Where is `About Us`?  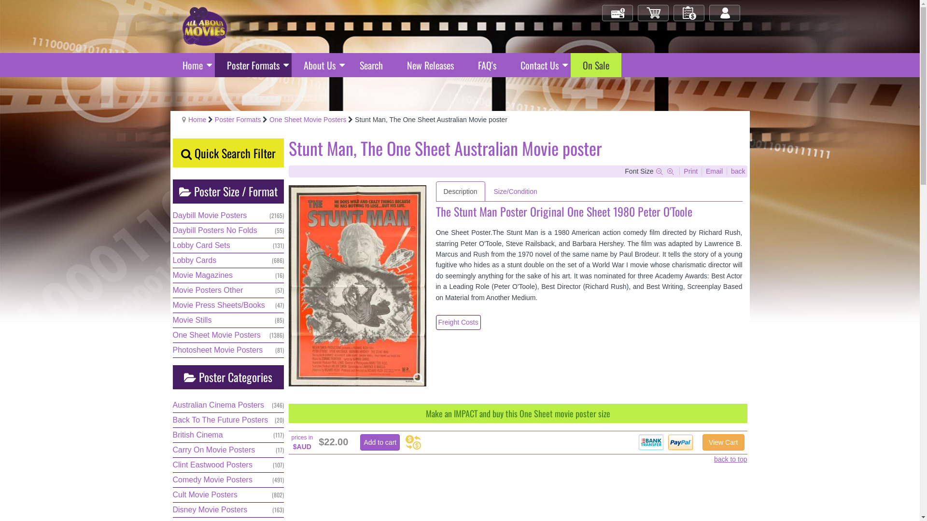
About Us is located at coordinates (320, 65).